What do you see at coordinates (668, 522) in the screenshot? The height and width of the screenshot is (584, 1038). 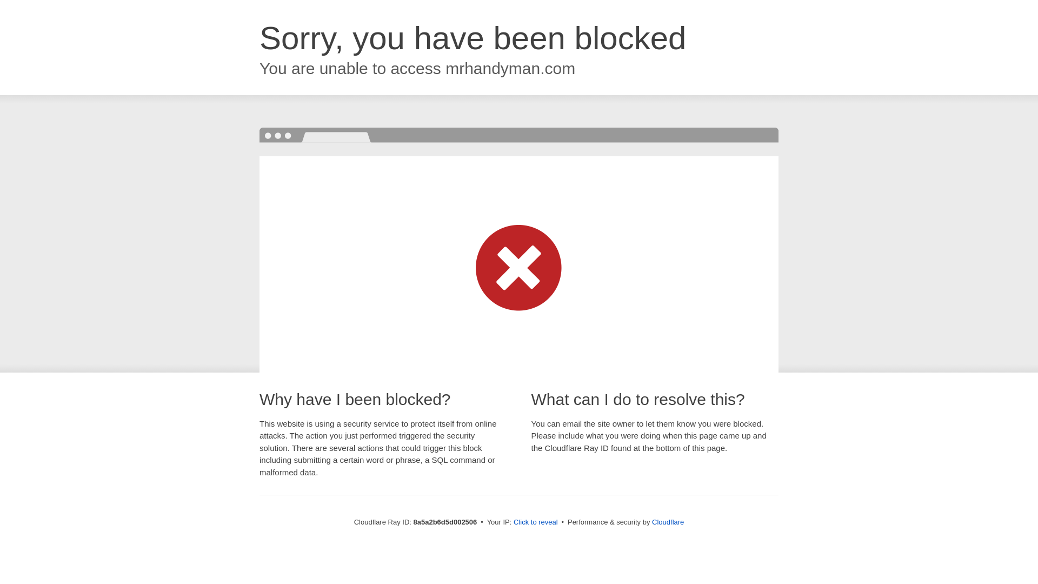 I see `Cloudflare` at bounding box center [668, 522].